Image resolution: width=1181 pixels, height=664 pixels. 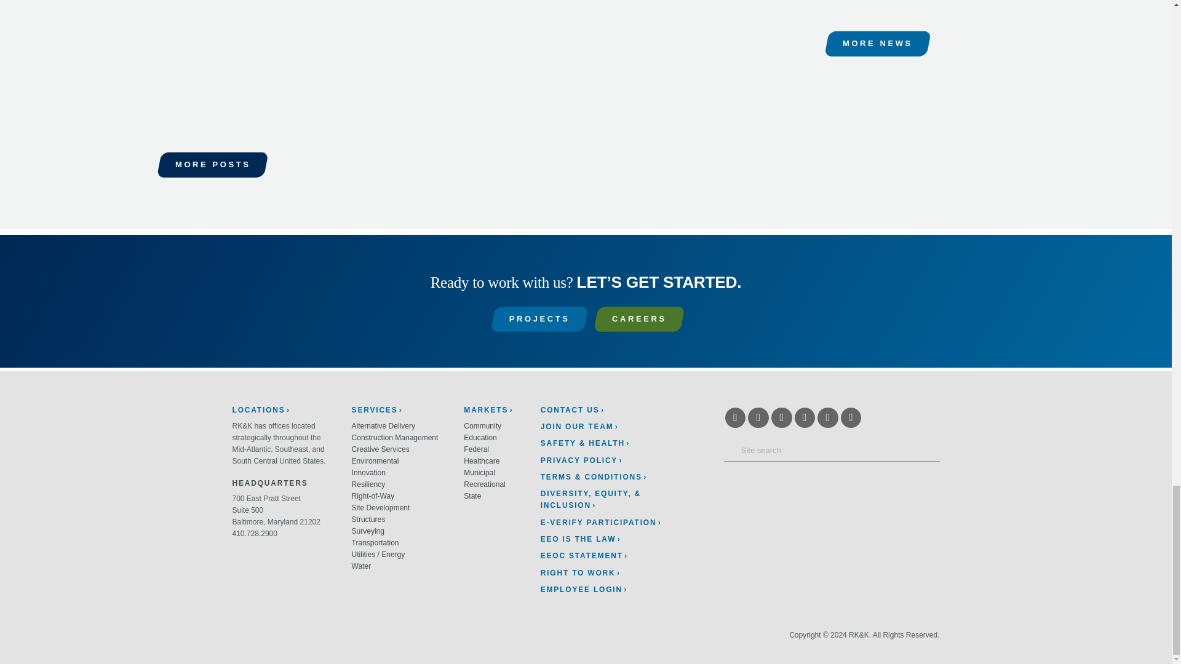 I want to click on Search, so click(x=730, y=450).